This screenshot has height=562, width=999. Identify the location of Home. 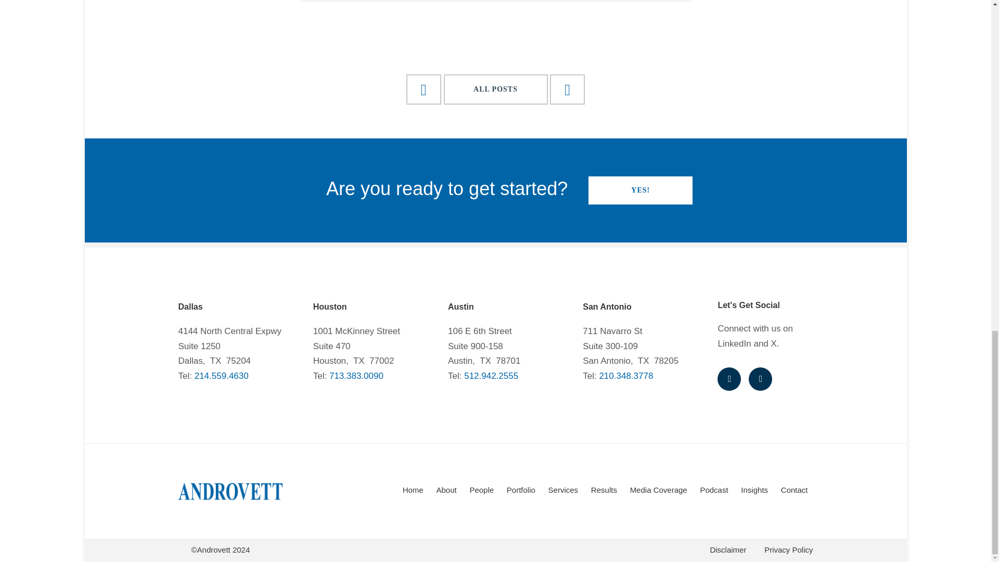
(413, 490).